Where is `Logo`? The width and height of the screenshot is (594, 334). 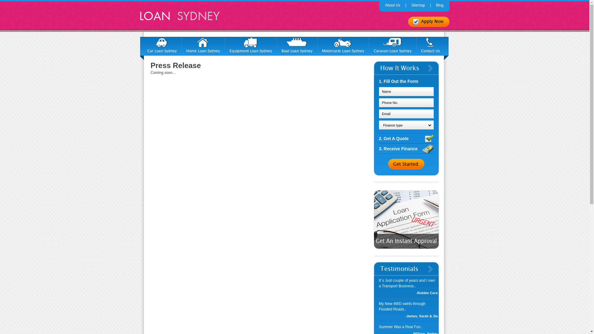
Logo is located at coordinates (179, 15).